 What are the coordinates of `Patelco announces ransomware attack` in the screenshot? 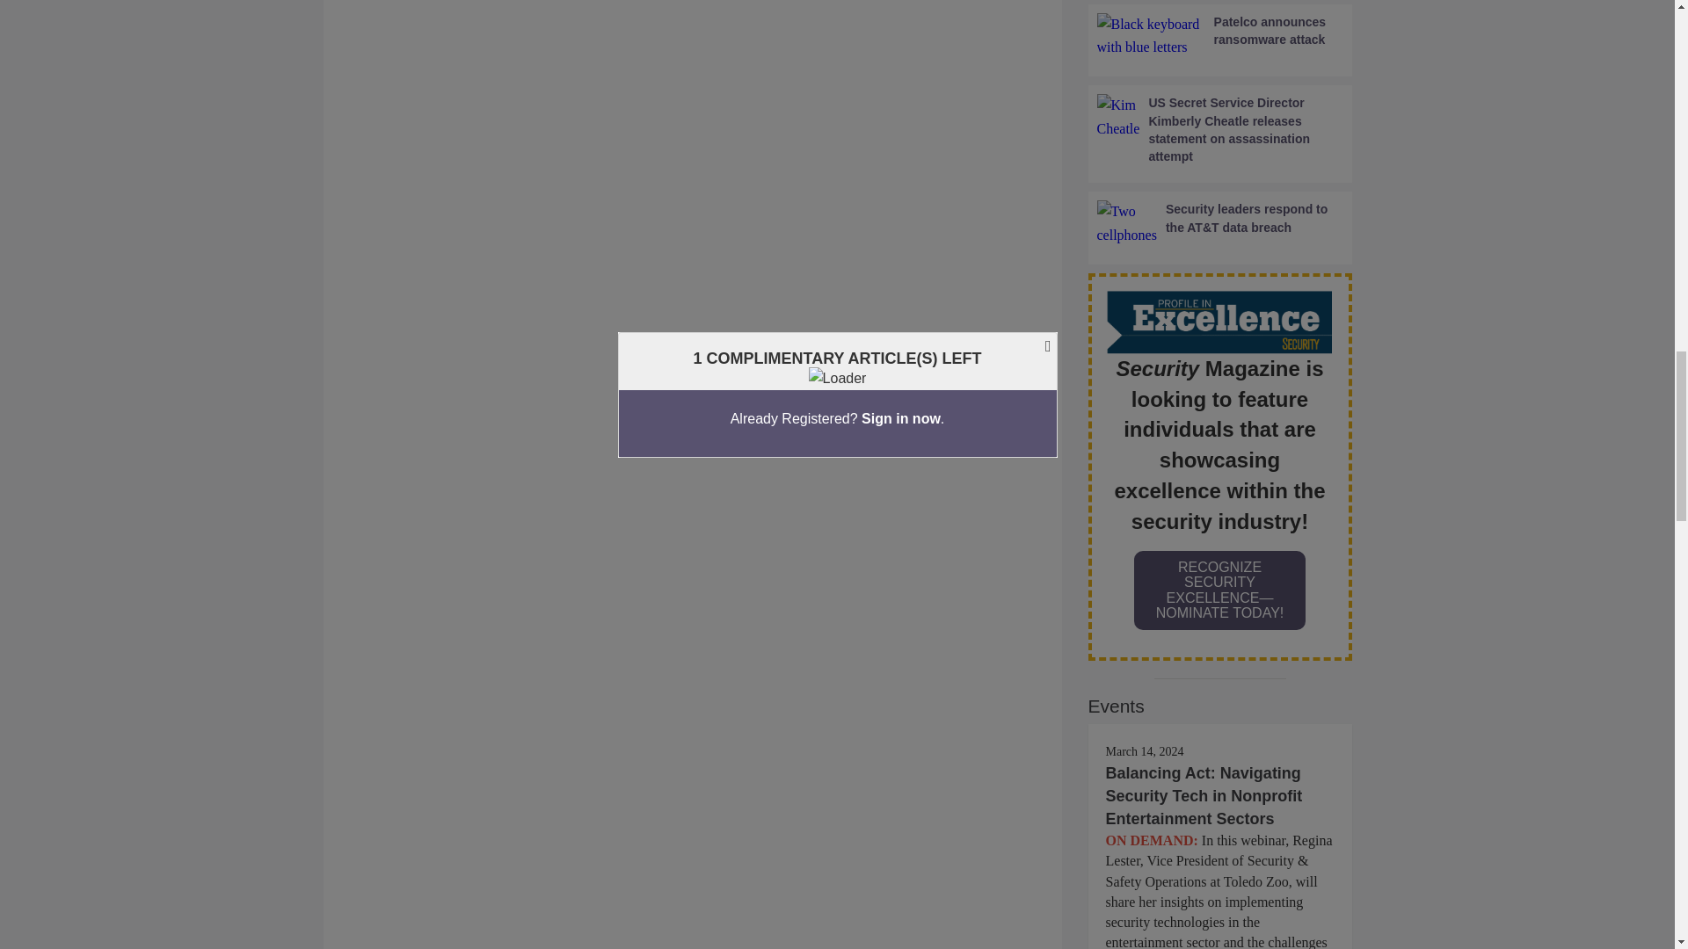 It's located at (1220, 37).